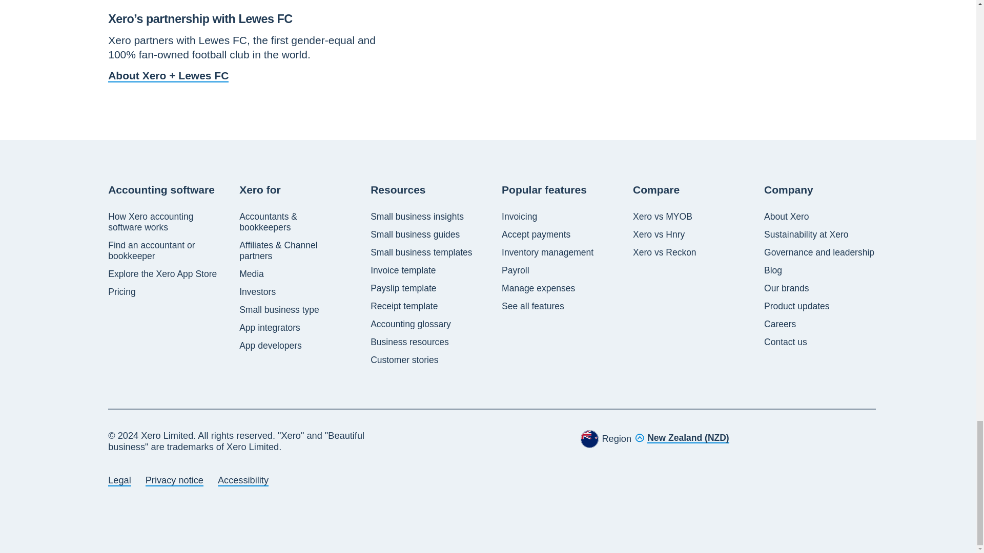 The image size is (984, 553). What do you see at coordinates (122, 292) in the screenshot?
I see `Pricing` at bounding box center [122, 292].